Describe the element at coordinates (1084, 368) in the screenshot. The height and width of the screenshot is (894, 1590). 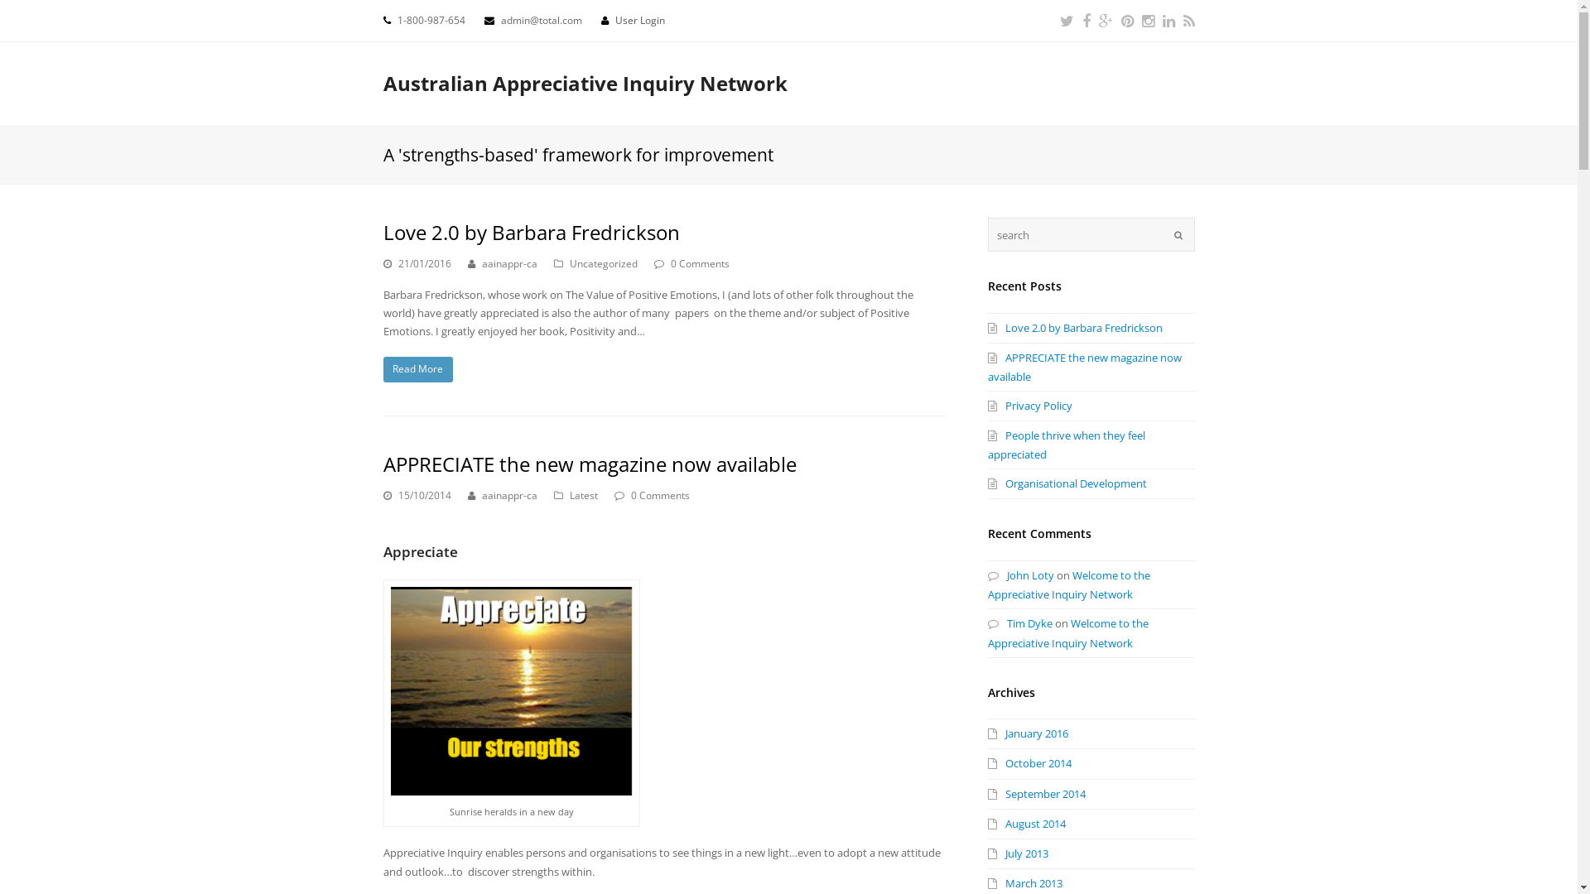
I see `APPRECIATE the new magazine now available` at that location.